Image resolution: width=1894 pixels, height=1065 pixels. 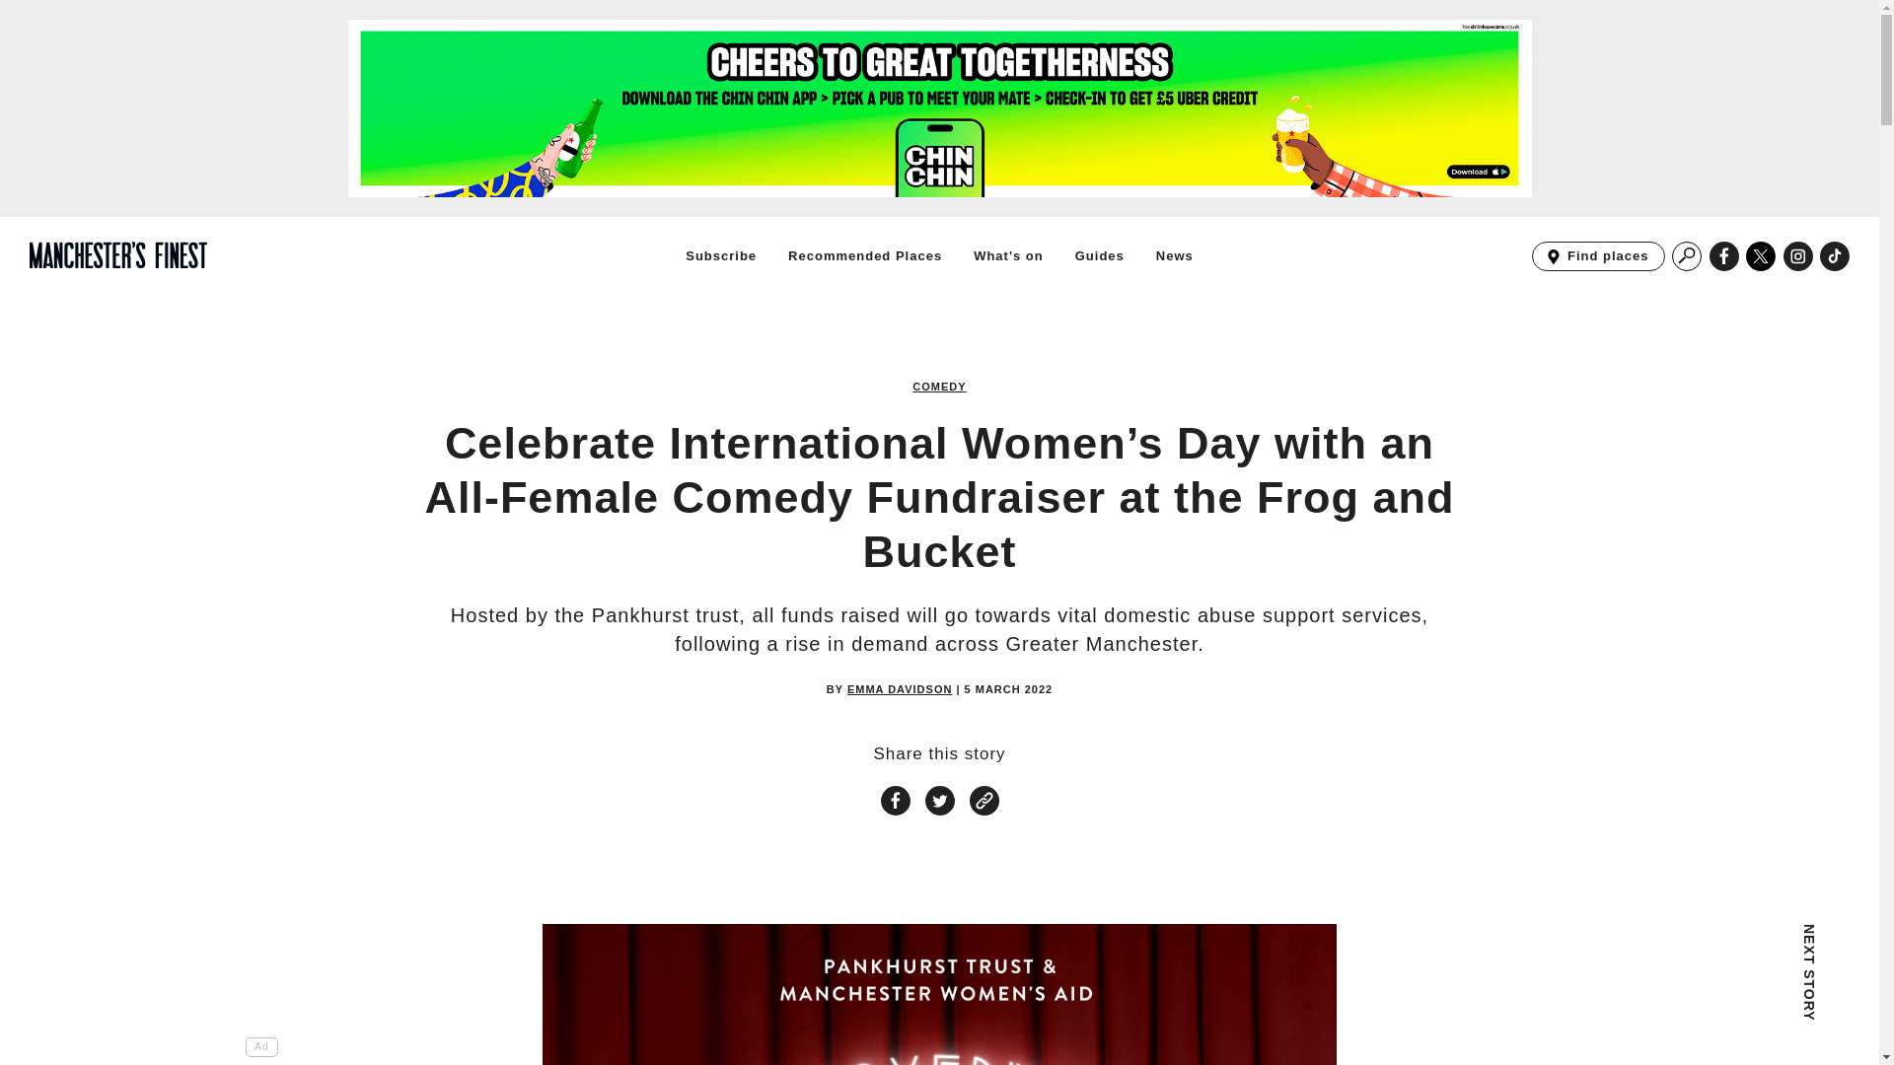 I want to click on What's on, so click(x=1724, y=256).